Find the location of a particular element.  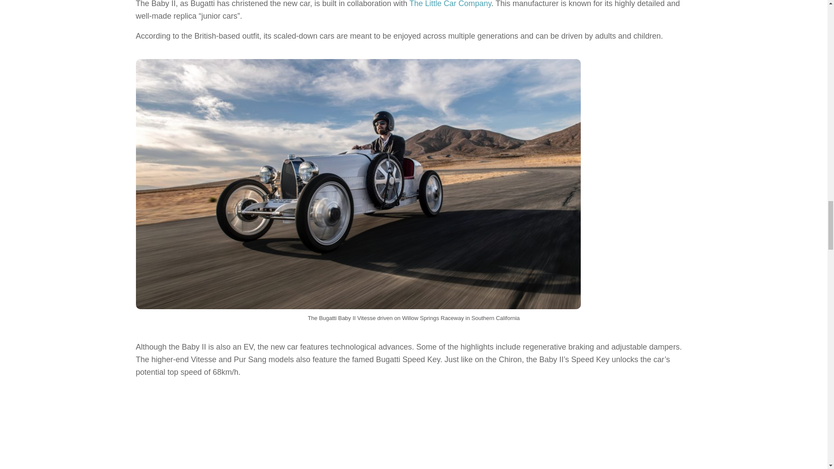

The Little Car Company is located at coordinates (450, 4).